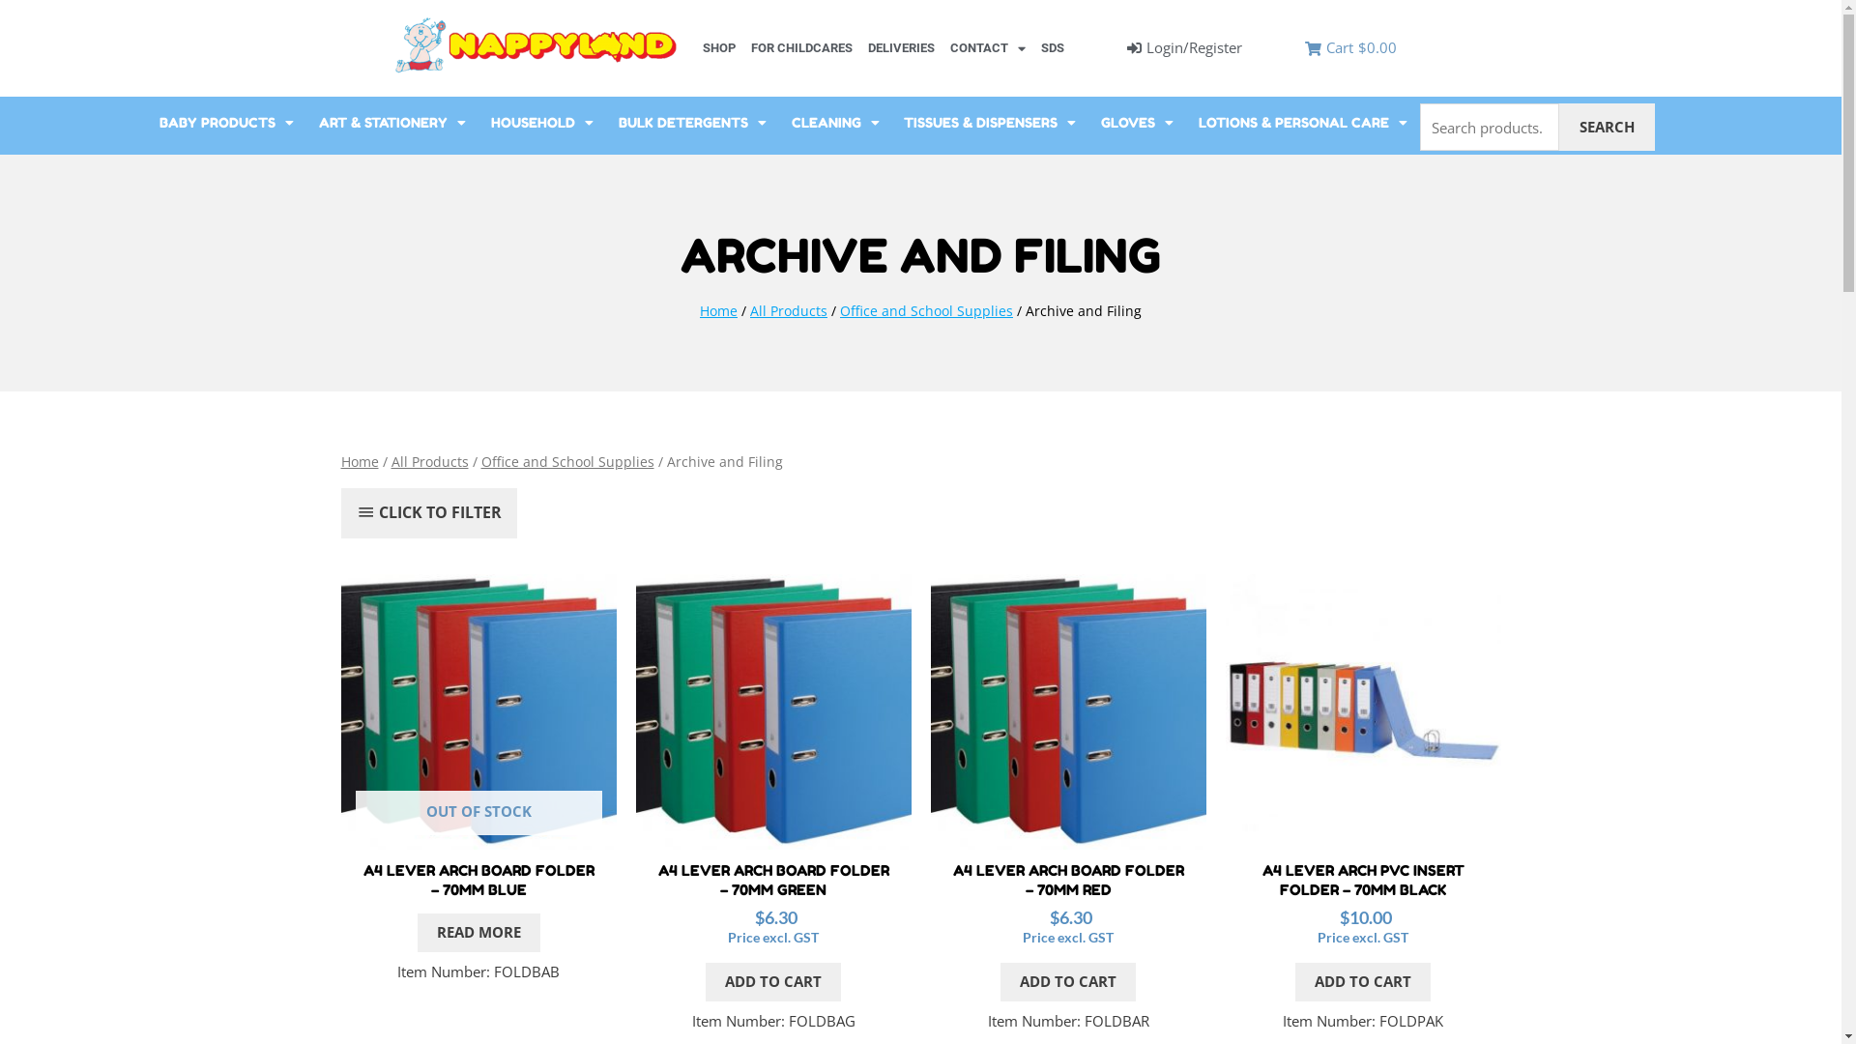 This screenshot has height=1044, width=1856. What do you see at coordinates (392, 123) in the screenshot?
I see `ART & STATIONERY` at bounding box center [392, 123].